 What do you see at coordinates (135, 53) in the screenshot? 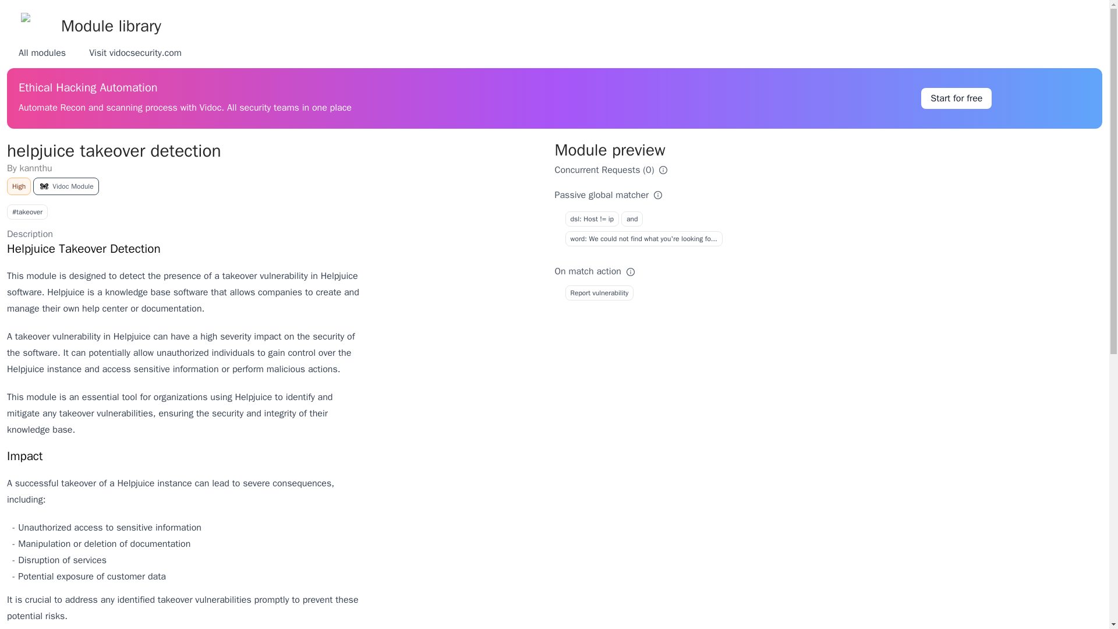
I see `Visit vidocsecurity.com` at bounding box center [135, 53].